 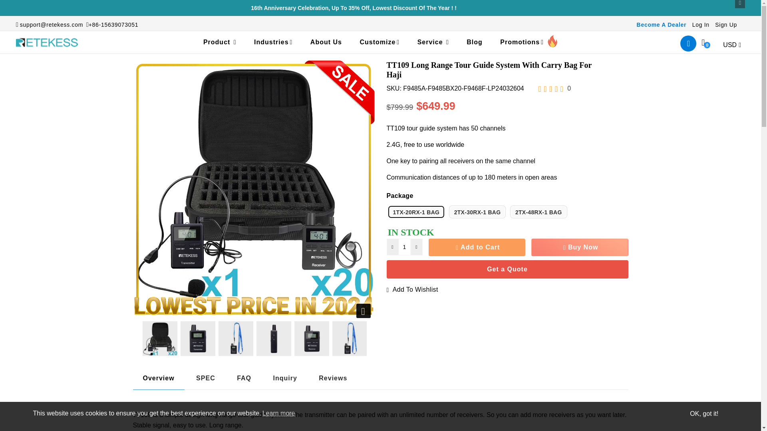 I want to click on Zoom, so click(x=364, y=311).